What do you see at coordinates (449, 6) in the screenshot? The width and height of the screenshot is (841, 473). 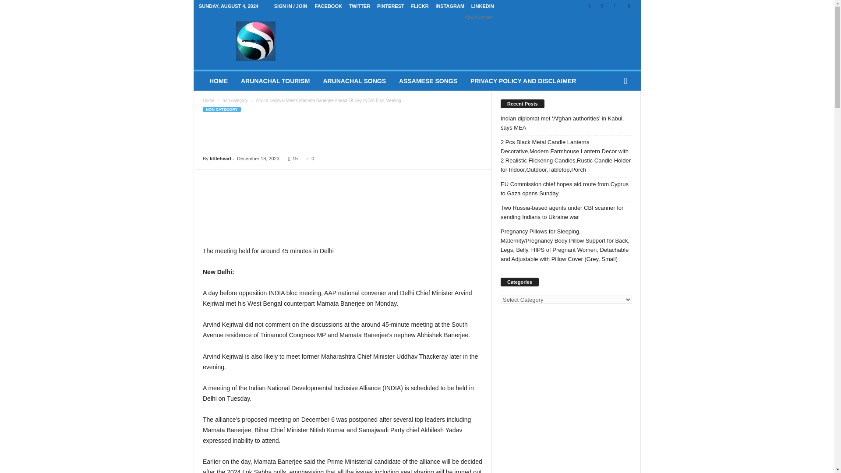 I see `INSTAGRAM` at bounding box center [449, 6].